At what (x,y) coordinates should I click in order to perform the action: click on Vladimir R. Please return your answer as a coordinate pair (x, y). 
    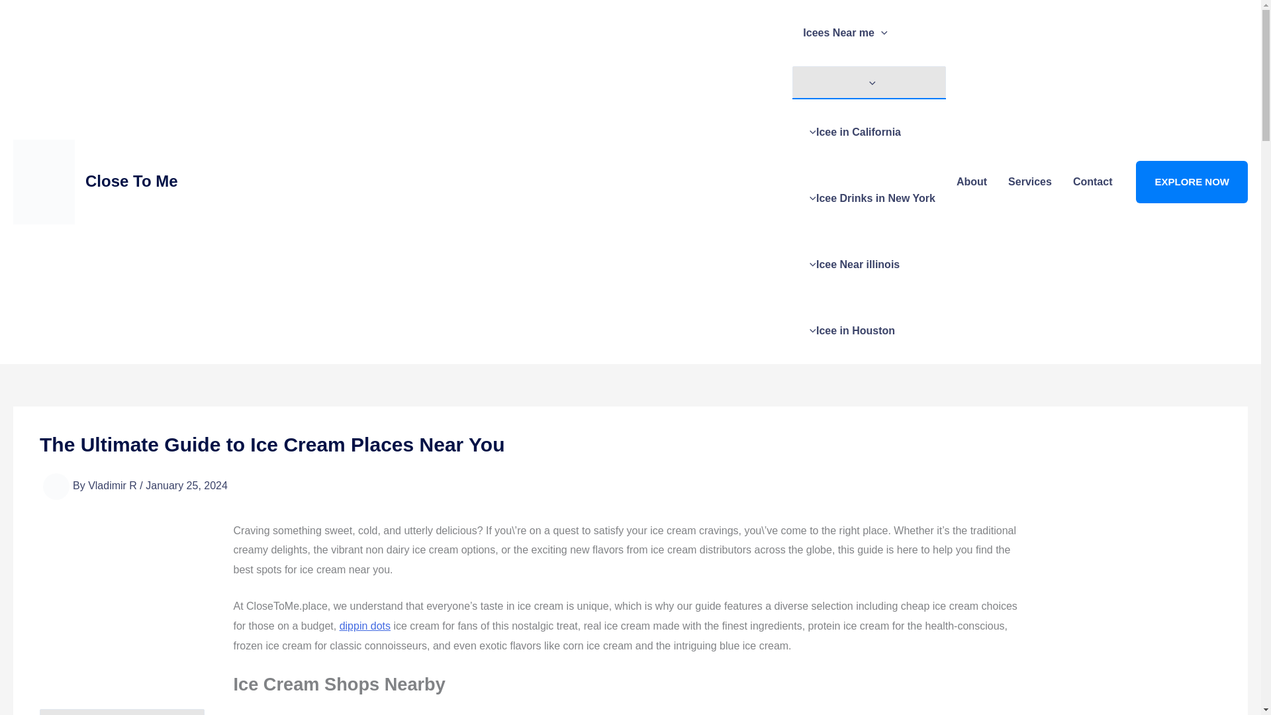
    Looking at the image, I should click on (114, 485).